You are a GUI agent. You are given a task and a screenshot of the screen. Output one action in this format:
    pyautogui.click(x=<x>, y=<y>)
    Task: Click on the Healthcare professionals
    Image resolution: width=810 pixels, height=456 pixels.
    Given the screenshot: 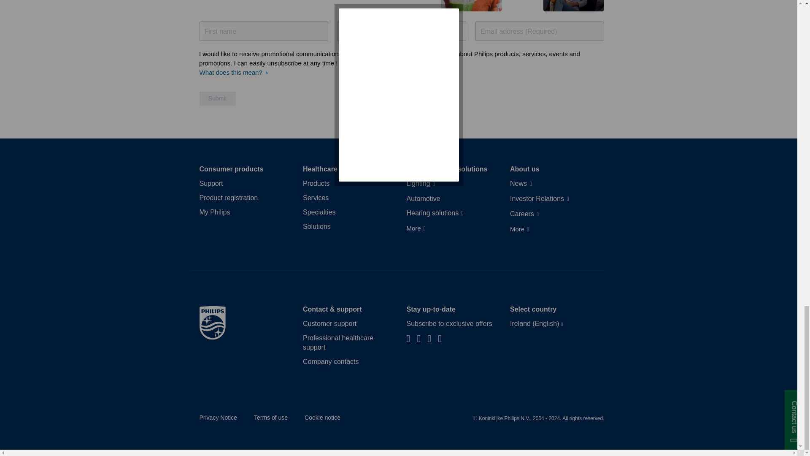 What is the action you would take?
    pyautogui.click(x=343, y=169)
    